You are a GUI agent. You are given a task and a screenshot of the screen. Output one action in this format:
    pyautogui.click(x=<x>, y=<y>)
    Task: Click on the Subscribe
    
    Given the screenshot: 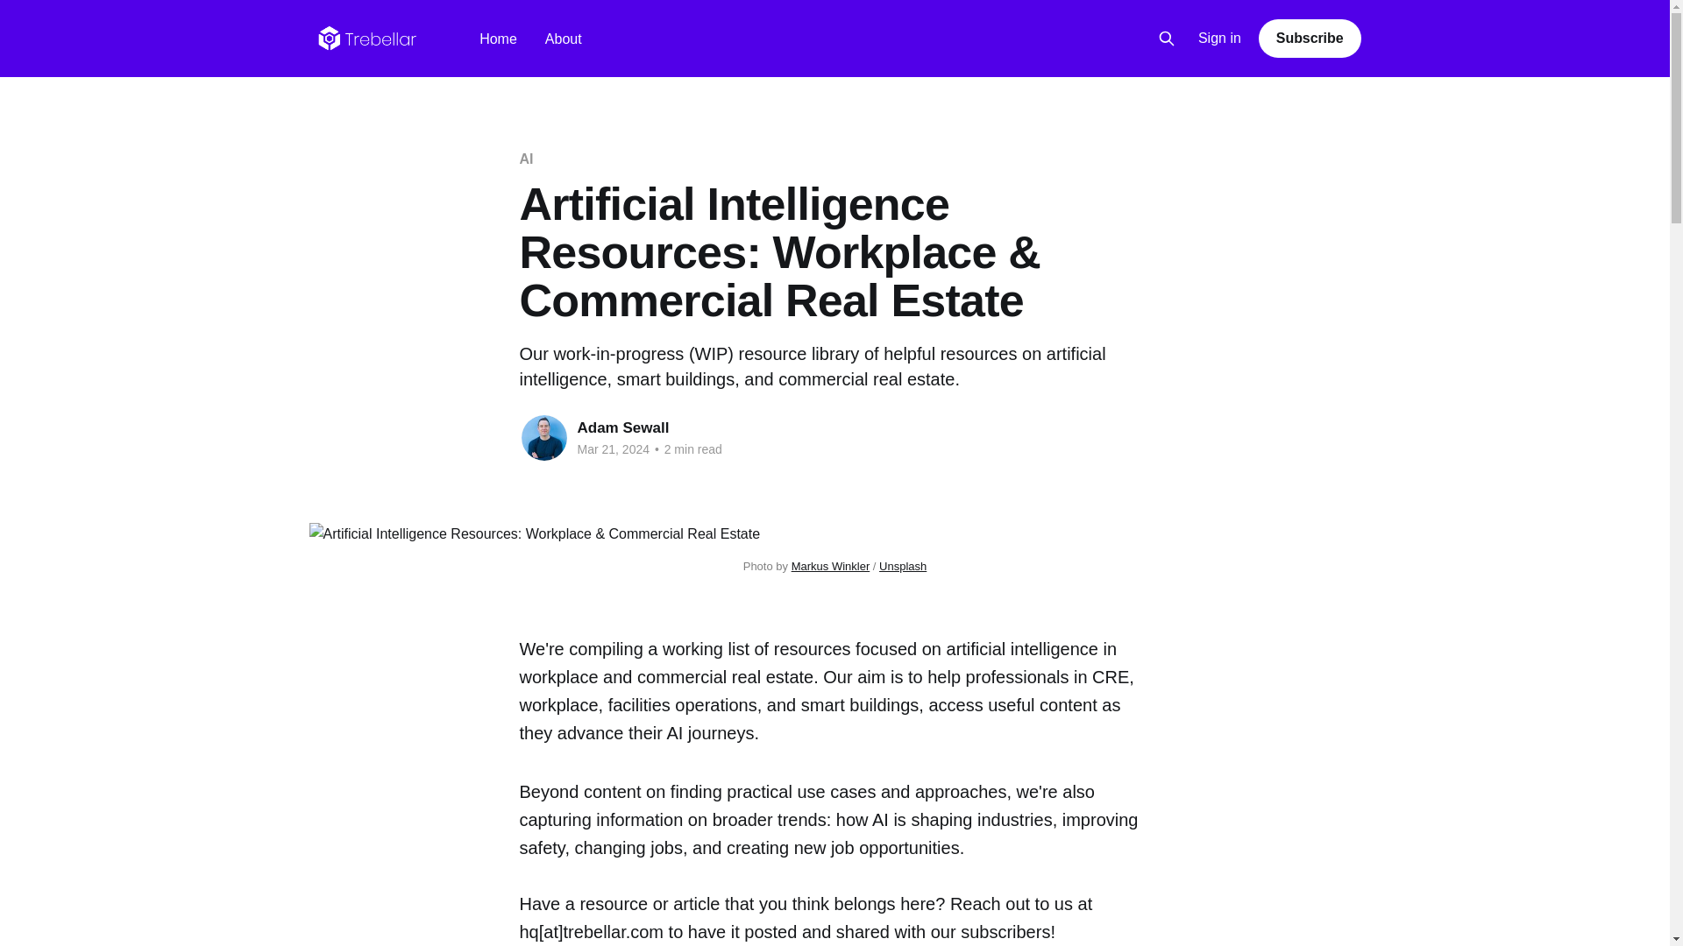 What is the action you would take?
    pyautogui.click(x=1310, y=38)
    